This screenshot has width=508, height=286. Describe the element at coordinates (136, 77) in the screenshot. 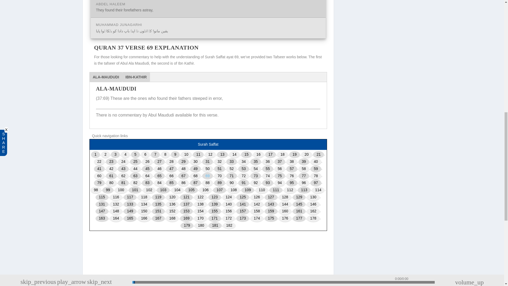

I see `IBN-KATHIR` at that location.